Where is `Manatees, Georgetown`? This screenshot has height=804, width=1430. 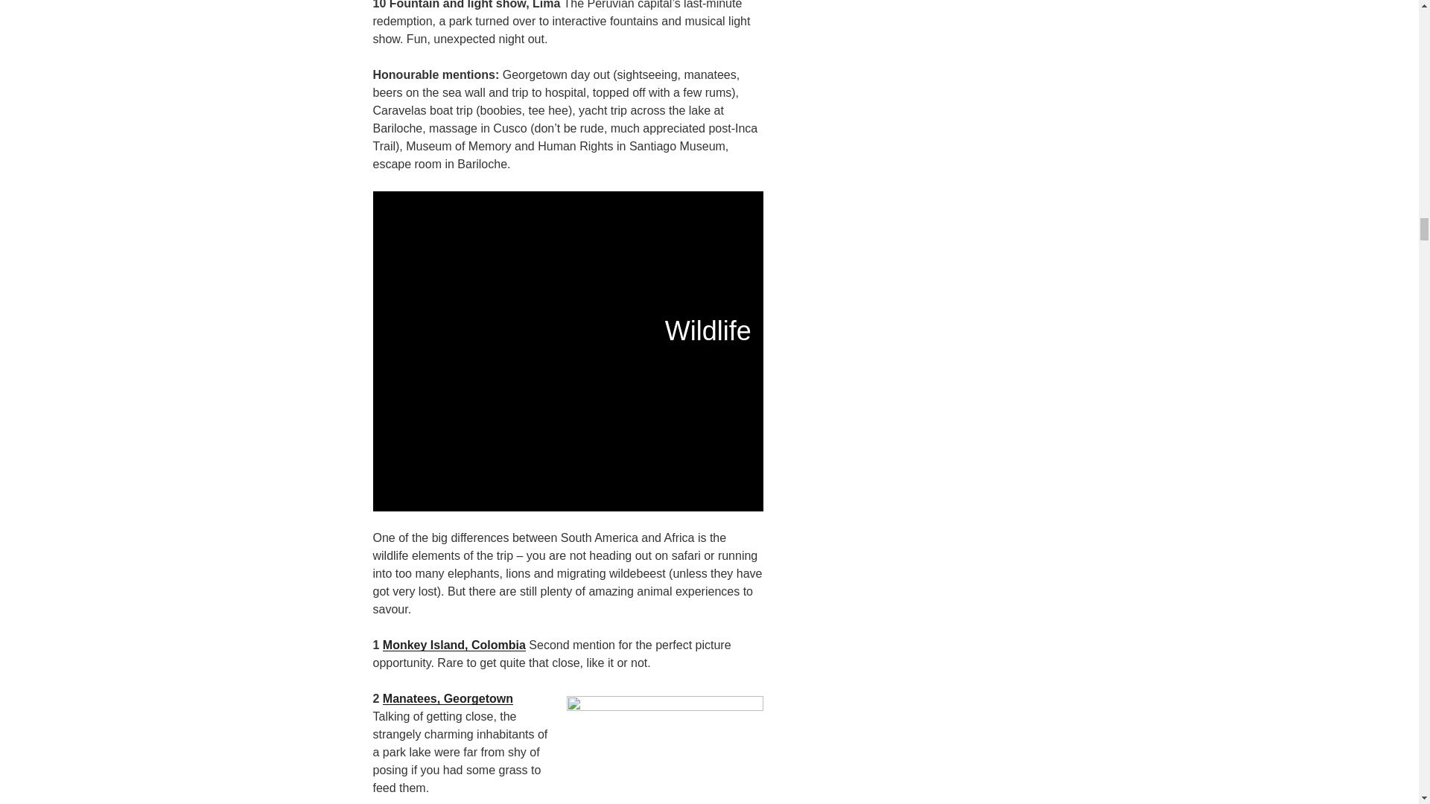
Manatees, Georgetown is located at coordinates (448, 698).